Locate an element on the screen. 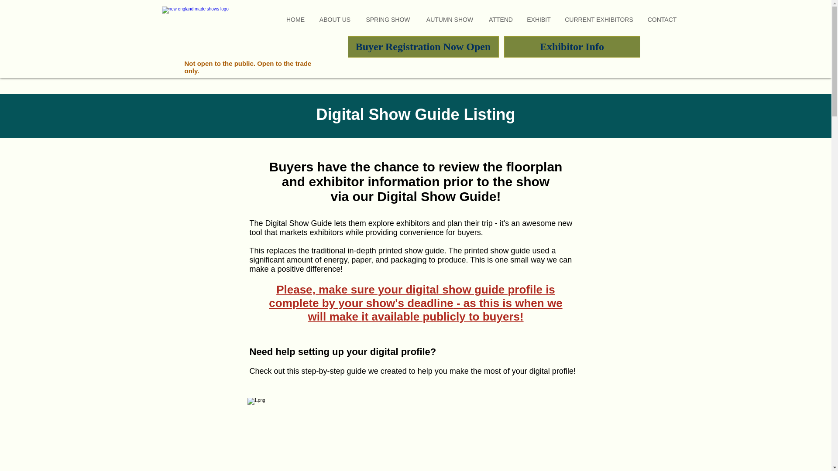 The image size is (838, 471). CONTACT is located at coordinates (662, 18).